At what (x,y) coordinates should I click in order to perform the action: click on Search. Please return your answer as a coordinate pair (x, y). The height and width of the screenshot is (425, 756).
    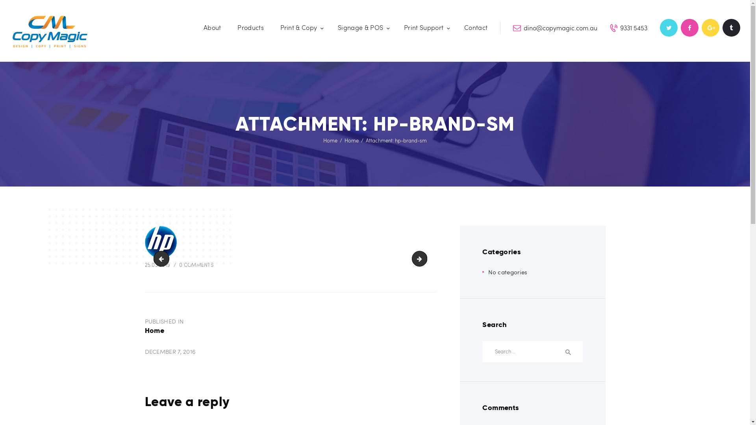
    Looking at the image, I should click on (571, 352).